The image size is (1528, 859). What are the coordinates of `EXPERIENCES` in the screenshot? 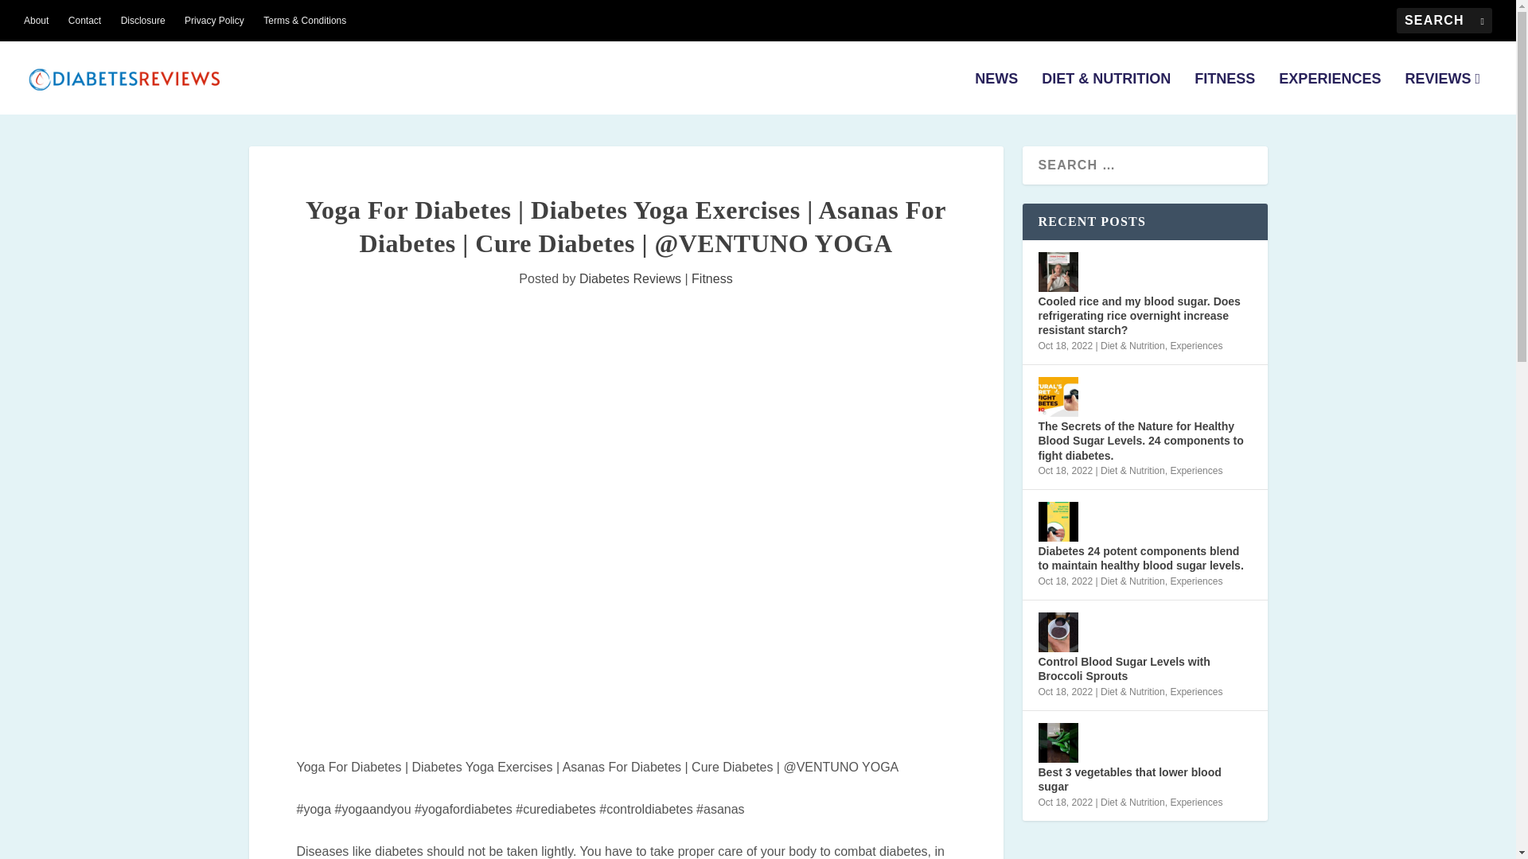 It's located at (1330, 92).